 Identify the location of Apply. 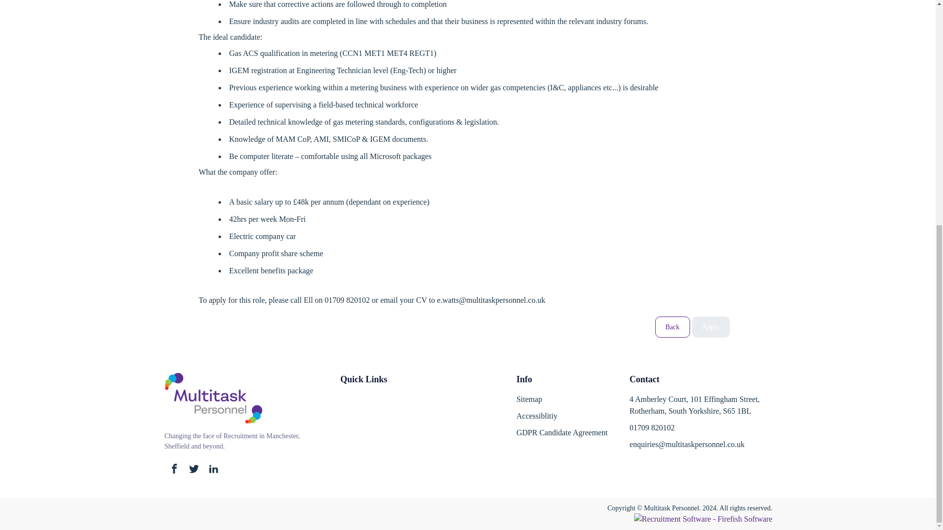
(710, 327).